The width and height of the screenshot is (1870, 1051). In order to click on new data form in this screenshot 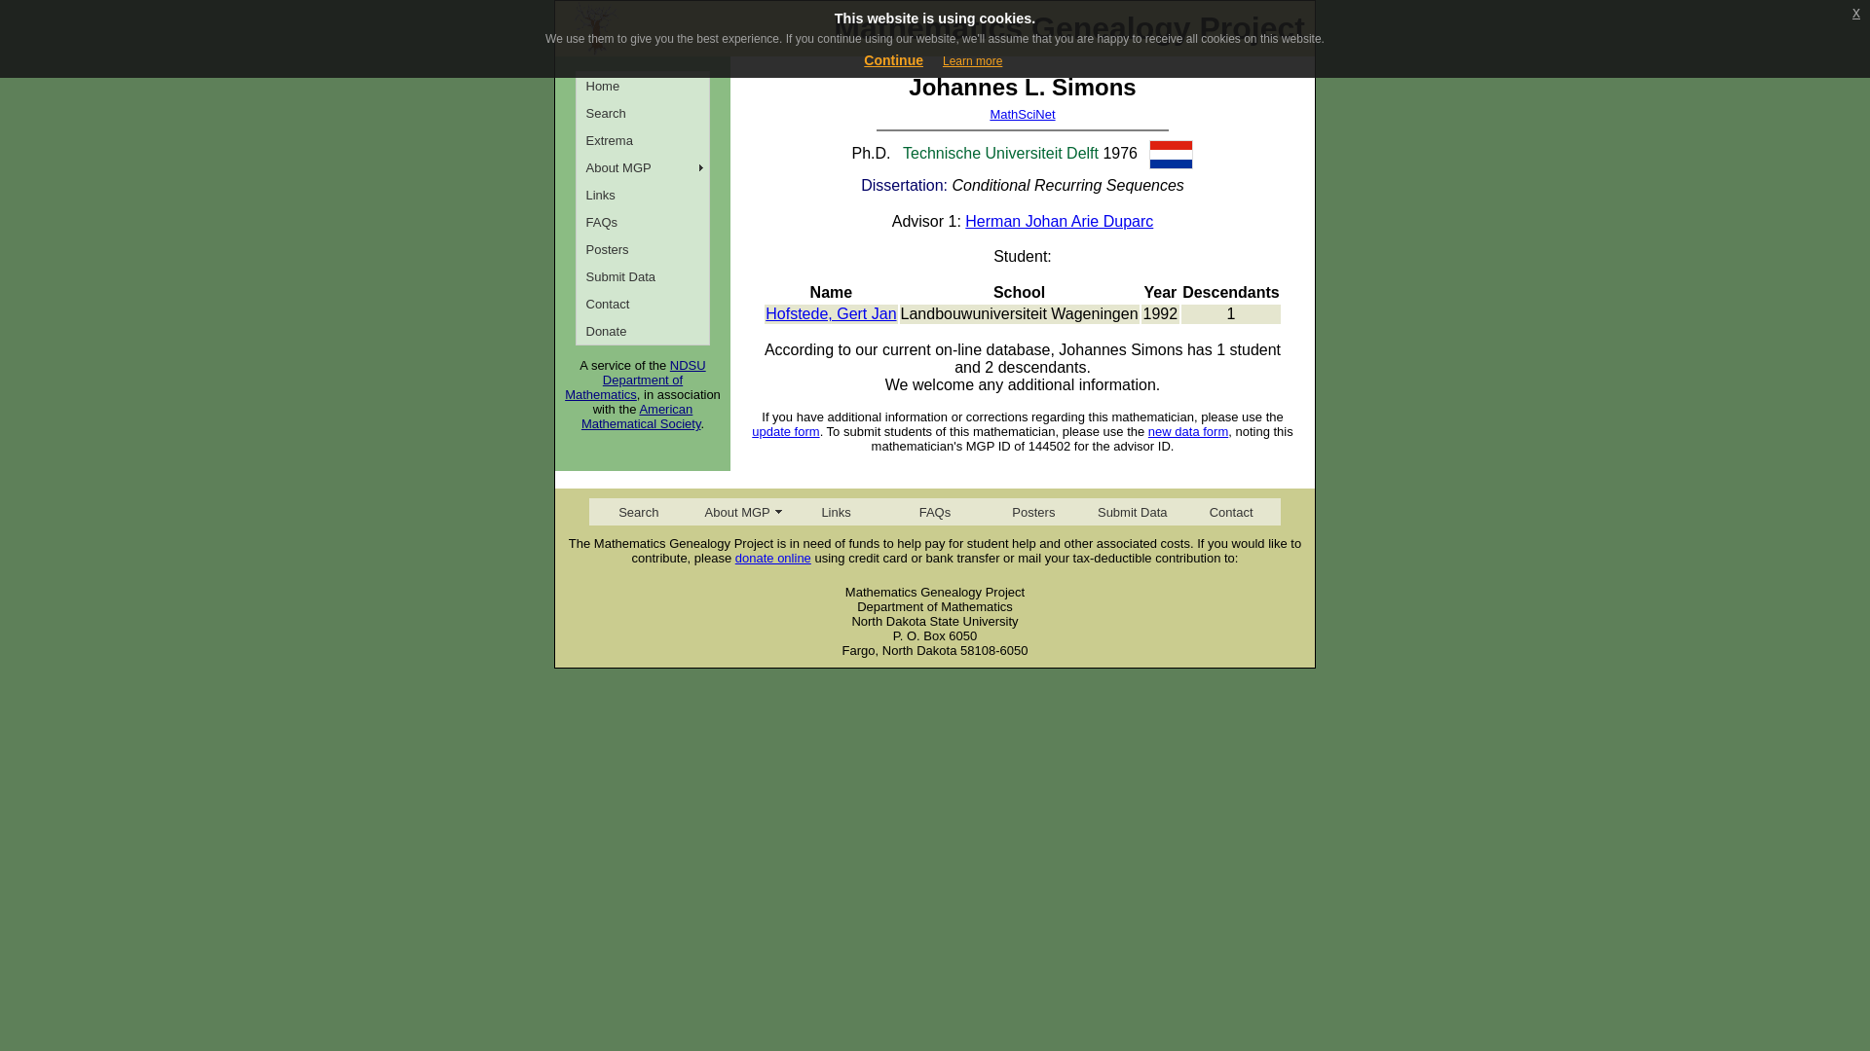, I will do `click(1188, 432)`.